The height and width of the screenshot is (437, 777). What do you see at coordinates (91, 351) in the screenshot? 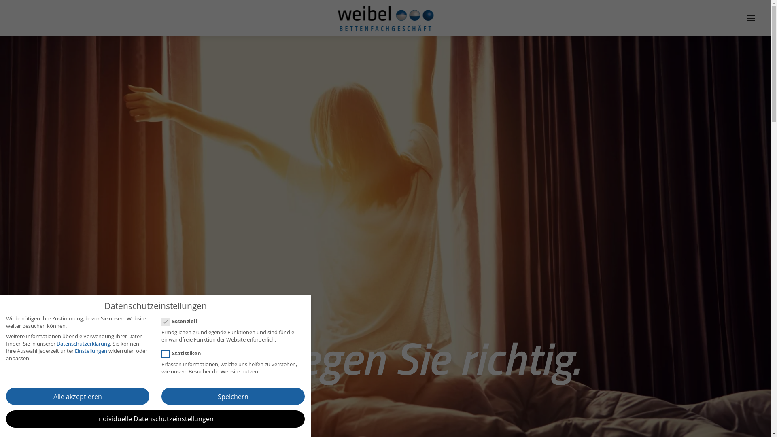
I see `Einstellungen` at bounding box center [91, 351].